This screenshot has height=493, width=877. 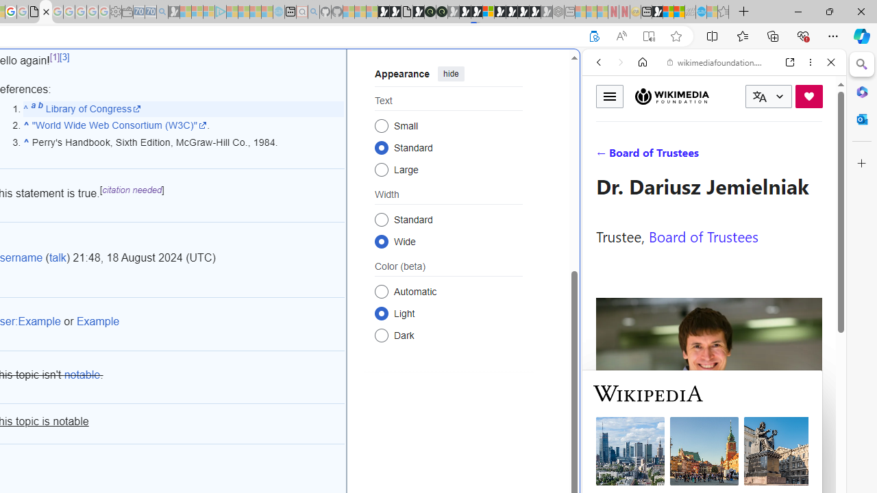 I want to click on Jump back up, so click(x=26, y=108).